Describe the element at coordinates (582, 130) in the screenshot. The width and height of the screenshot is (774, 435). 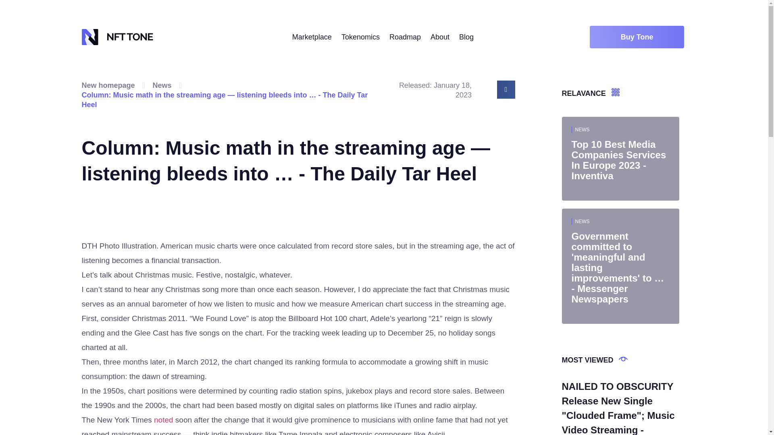
I see `NEWS` at that location.